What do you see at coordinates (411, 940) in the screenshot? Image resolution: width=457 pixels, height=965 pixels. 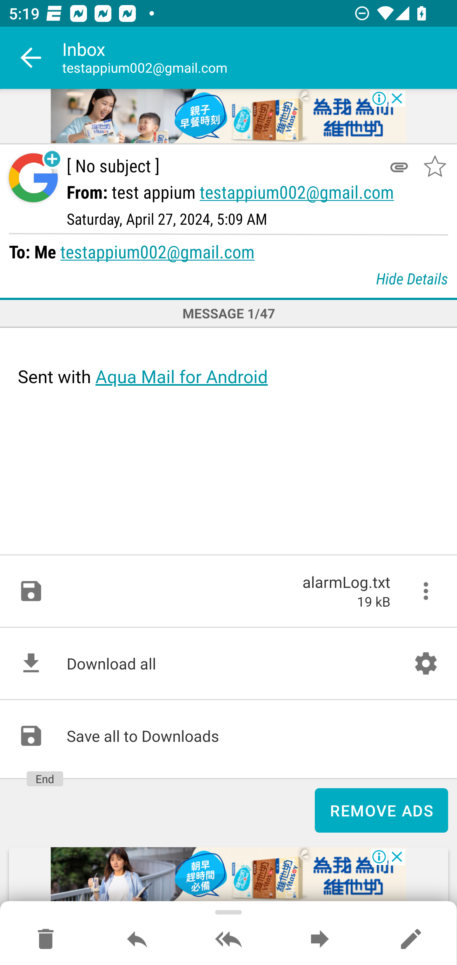 I see `Reply as new` at bounding box center [411, 940].